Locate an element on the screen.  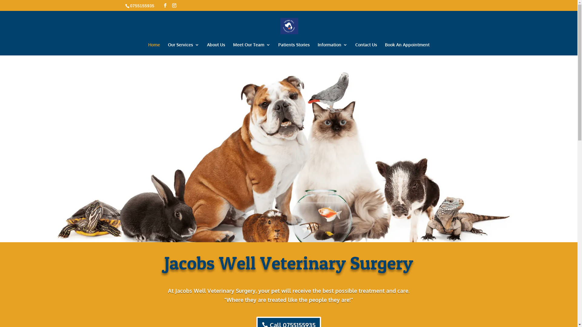
About Us is located at coordinates (216, 49).